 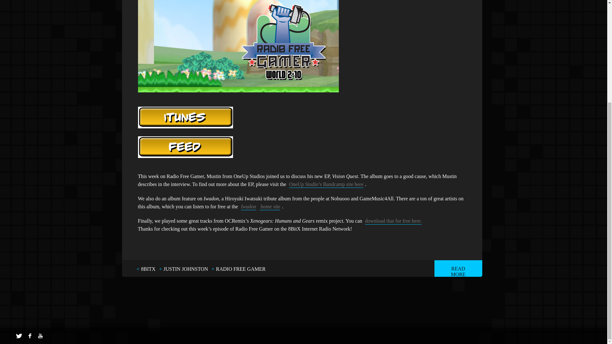 What do you see at coordinates (185, 147) in the screenshot?
I see `feed-button` at bounding box center [185, 147].